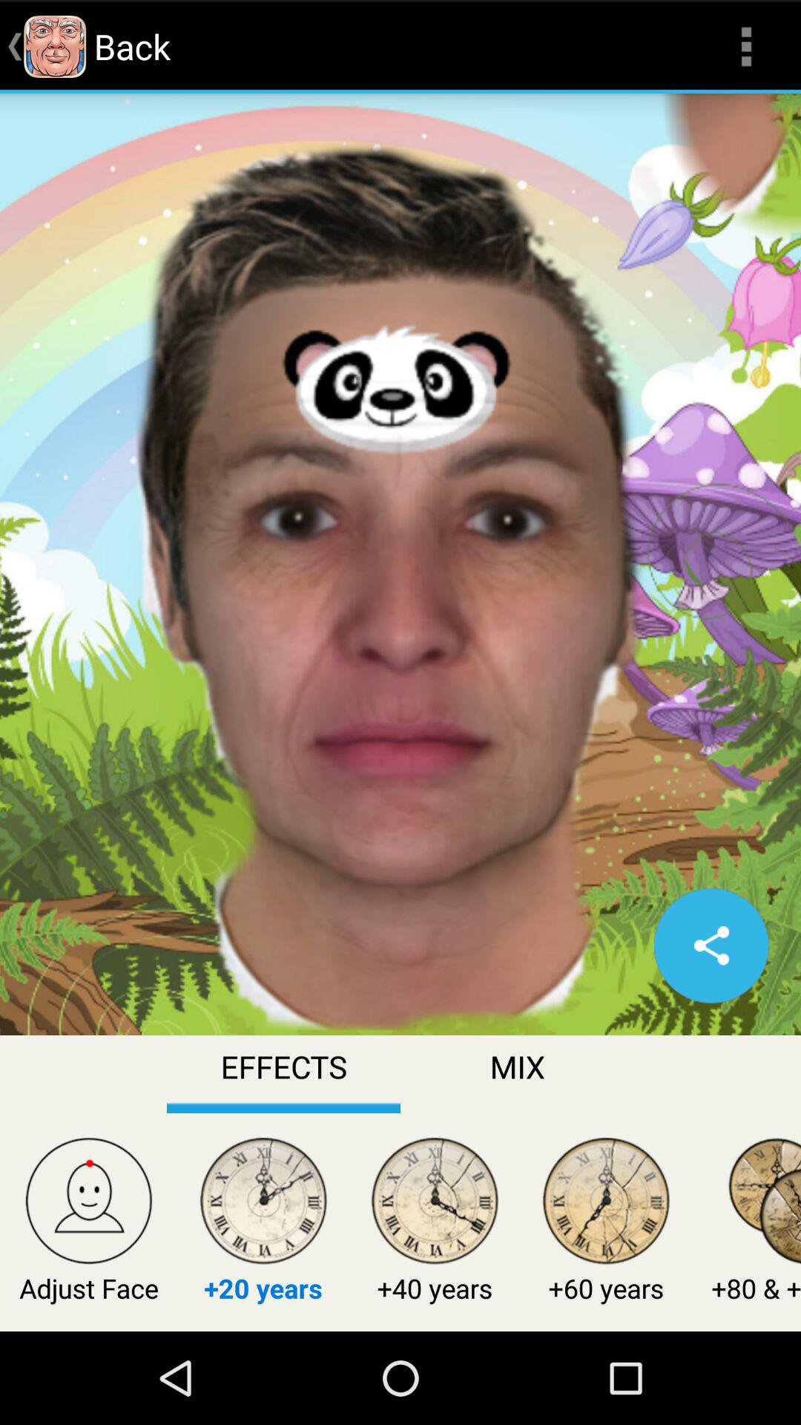  I want to click on click on the last icon at bottom right corner, so click(764, 1204).